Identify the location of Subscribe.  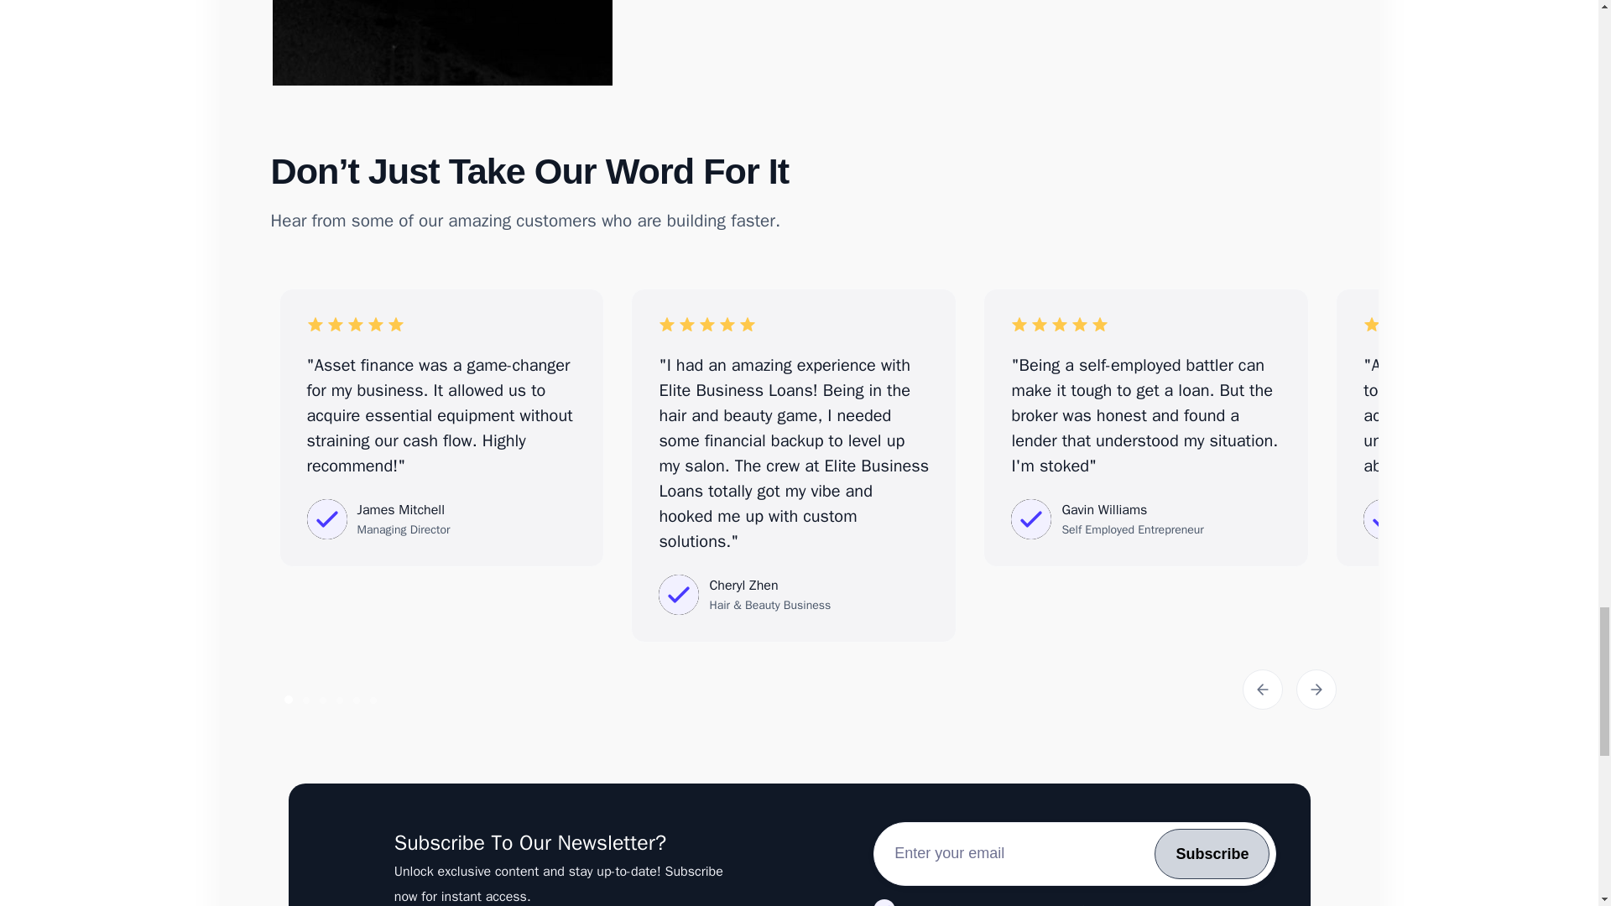
(1212, 854).